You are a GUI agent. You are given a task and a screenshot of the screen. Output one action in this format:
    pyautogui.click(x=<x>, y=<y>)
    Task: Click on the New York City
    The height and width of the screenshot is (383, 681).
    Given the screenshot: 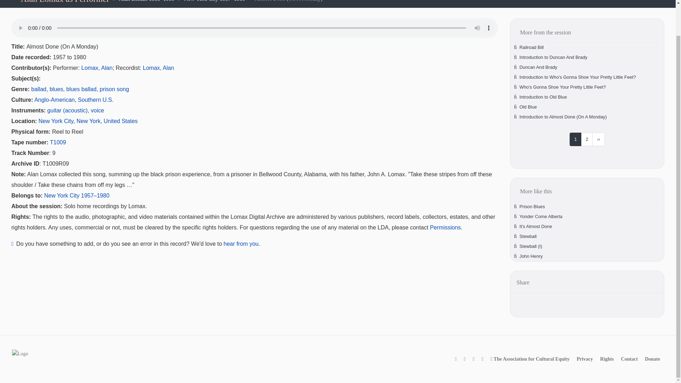 What is the action you would take?
    pyautogui.click(x=55, y=121)
    